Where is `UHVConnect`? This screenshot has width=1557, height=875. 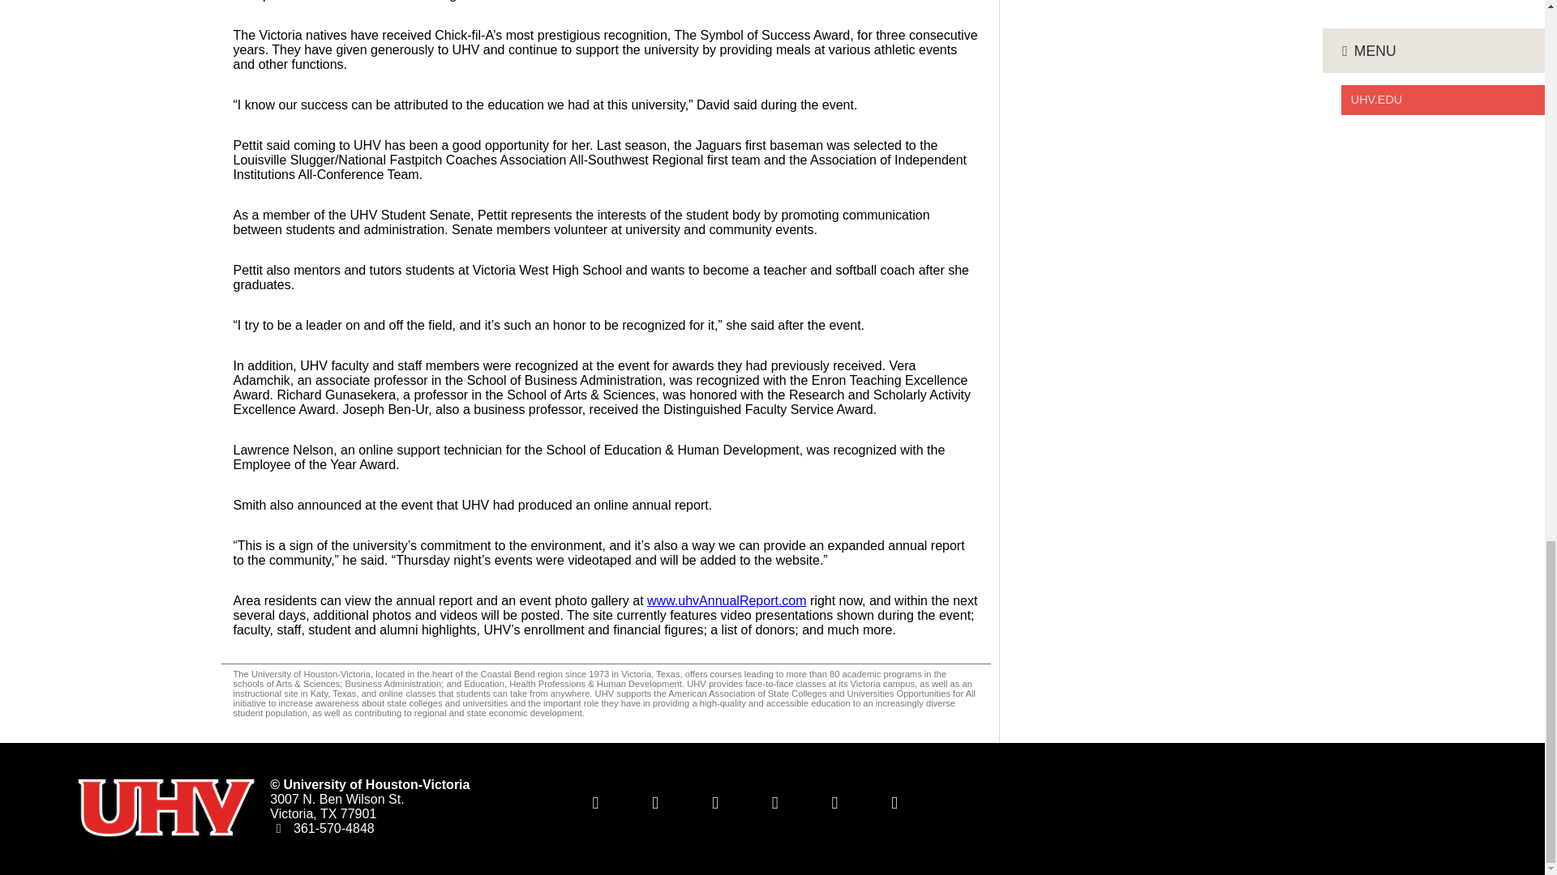
UHVConnect is located at coordinates (894, 802).